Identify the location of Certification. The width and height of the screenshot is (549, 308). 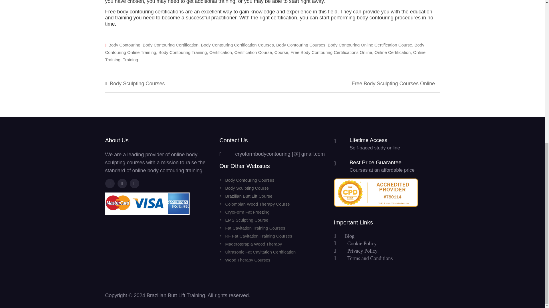
(220, 52).